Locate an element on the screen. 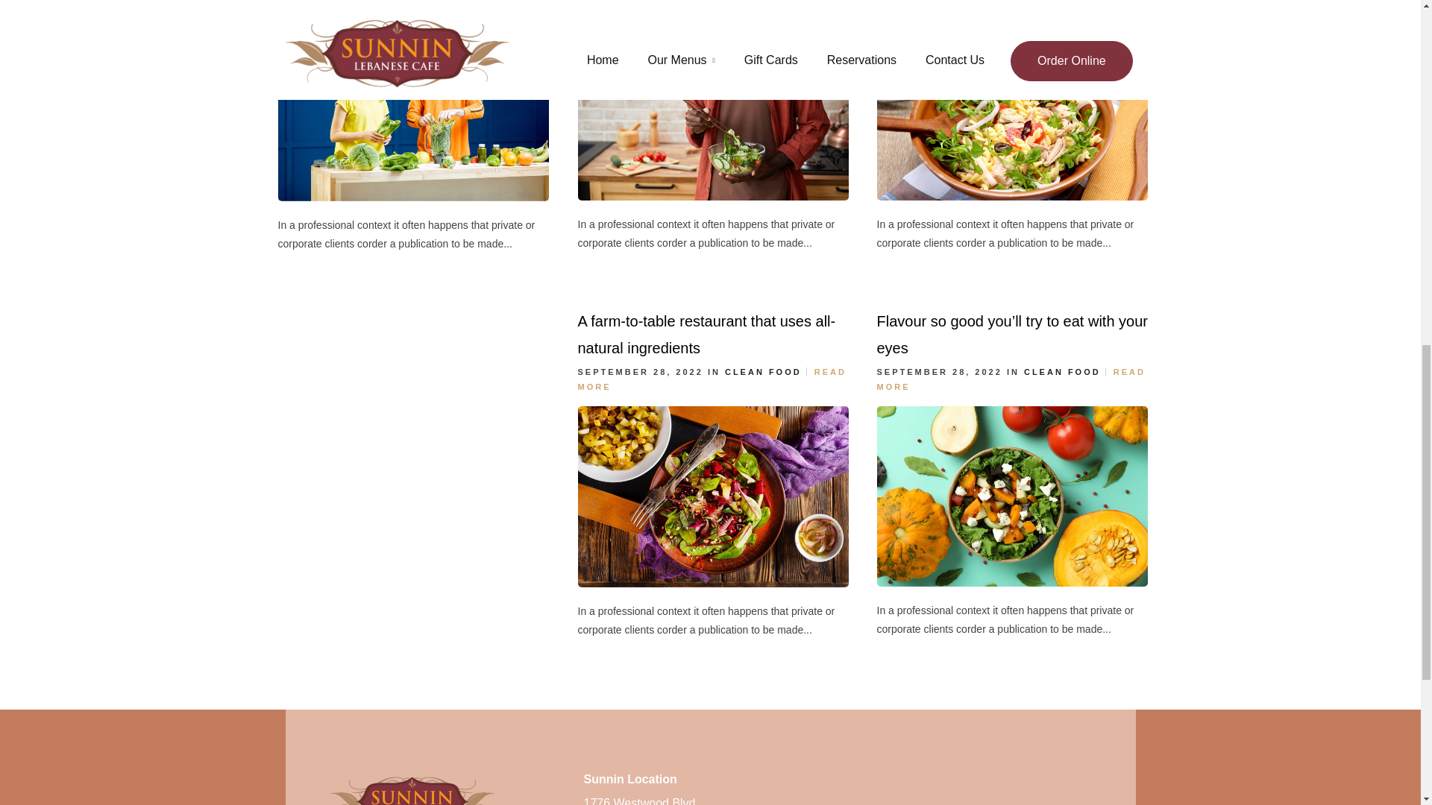 The height and width of the screenshot is (805, 1432). READ MORE is located at coordinates (412, 2).